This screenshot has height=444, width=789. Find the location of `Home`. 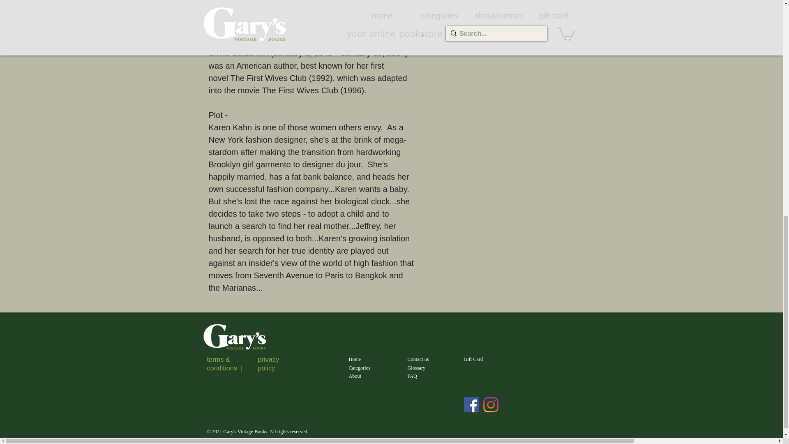

Home is located at coordinates (354, 359).